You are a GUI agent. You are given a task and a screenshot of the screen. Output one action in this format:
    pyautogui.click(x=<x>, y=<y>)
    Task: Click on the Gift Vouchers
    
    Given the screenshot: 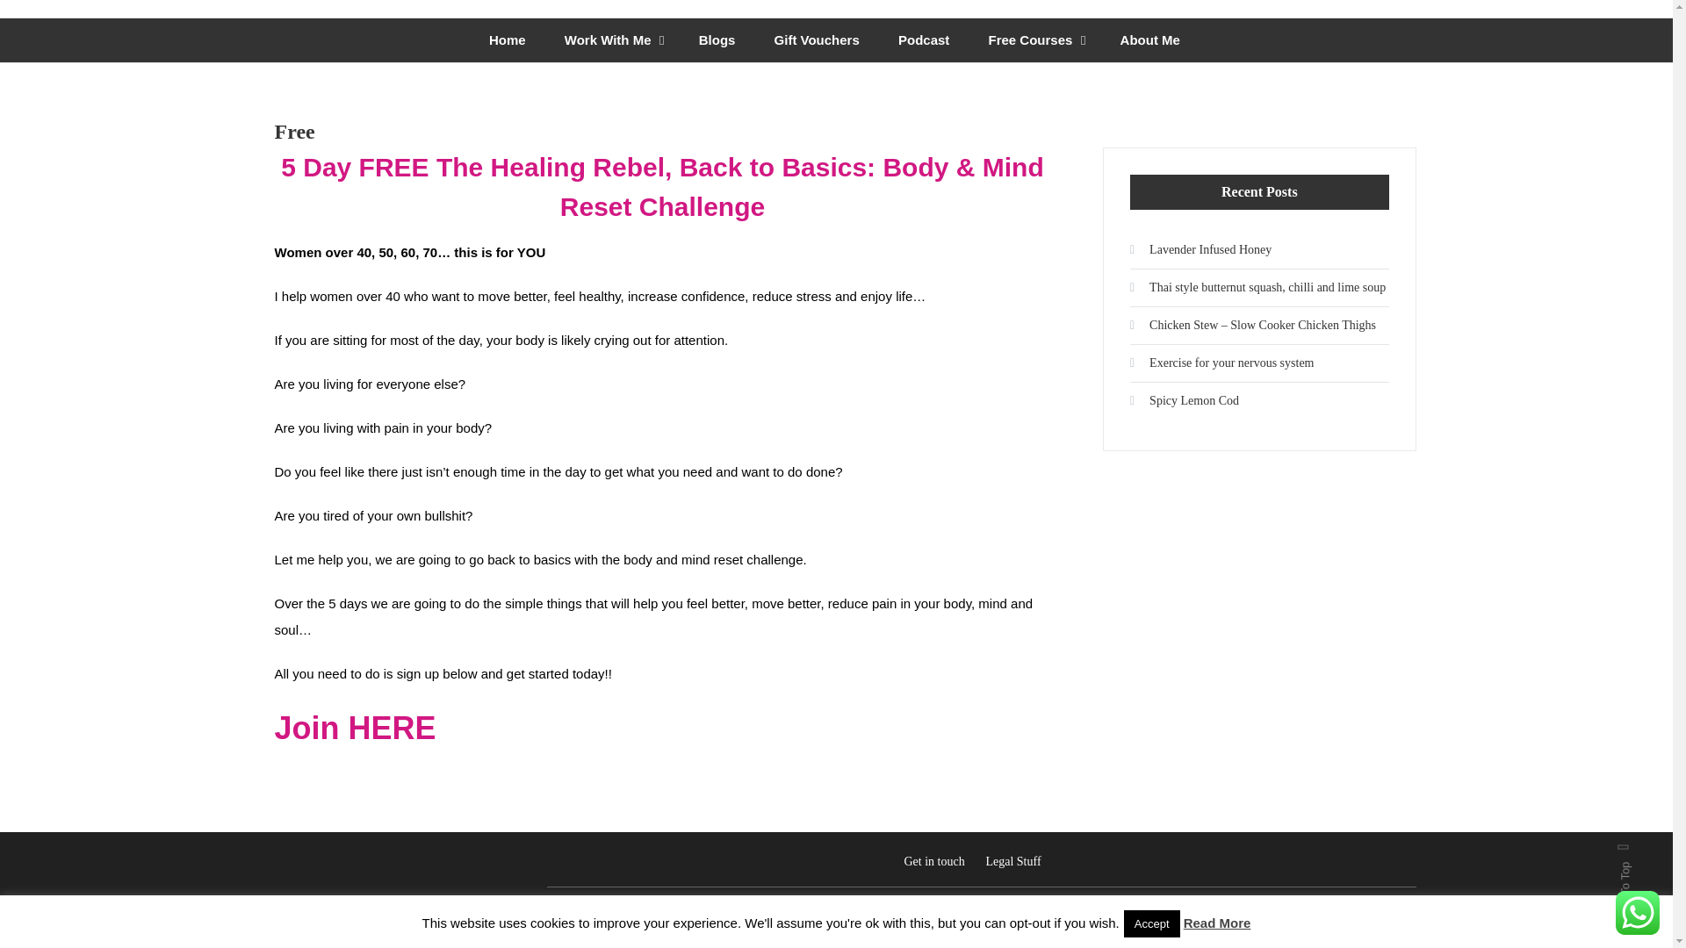 What is the action you would take?
    pyautogui.click(x=817, y=40)
    